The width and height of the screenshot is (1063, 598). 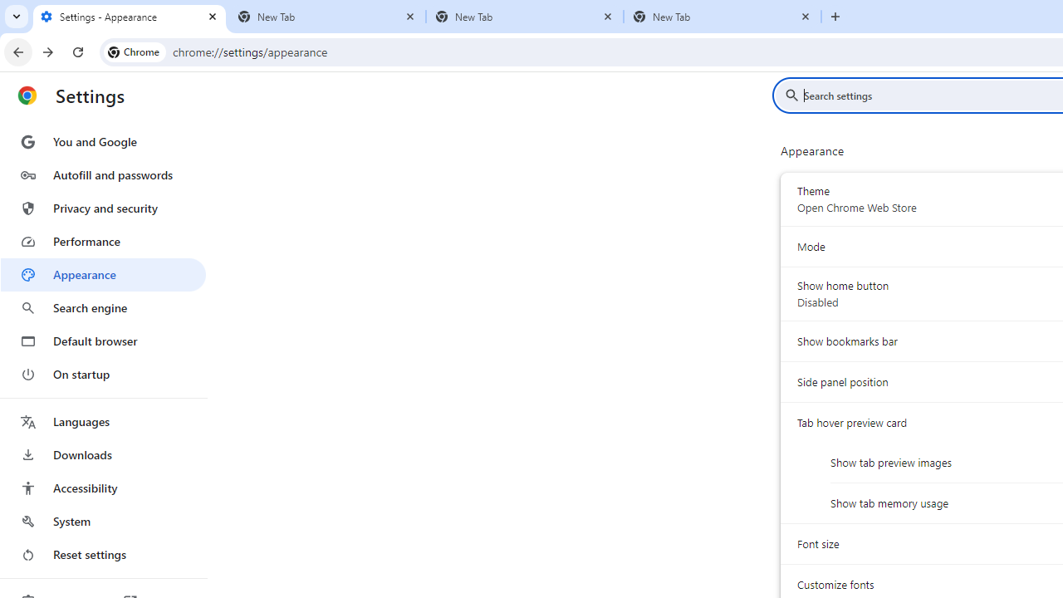 What do you see at coordinates (103, 275) in the screenshot?
I see `Appearance` at bounding box center [103, 275].